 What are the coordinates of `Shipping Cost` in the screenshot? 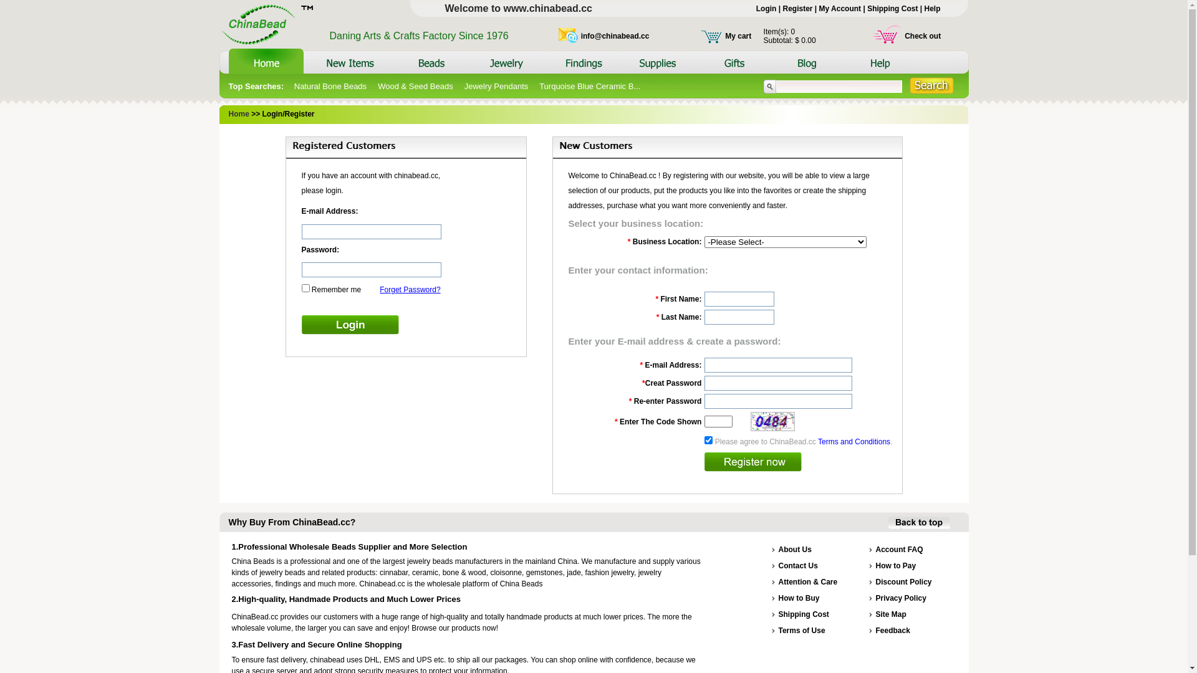 It's located at (803, 614).